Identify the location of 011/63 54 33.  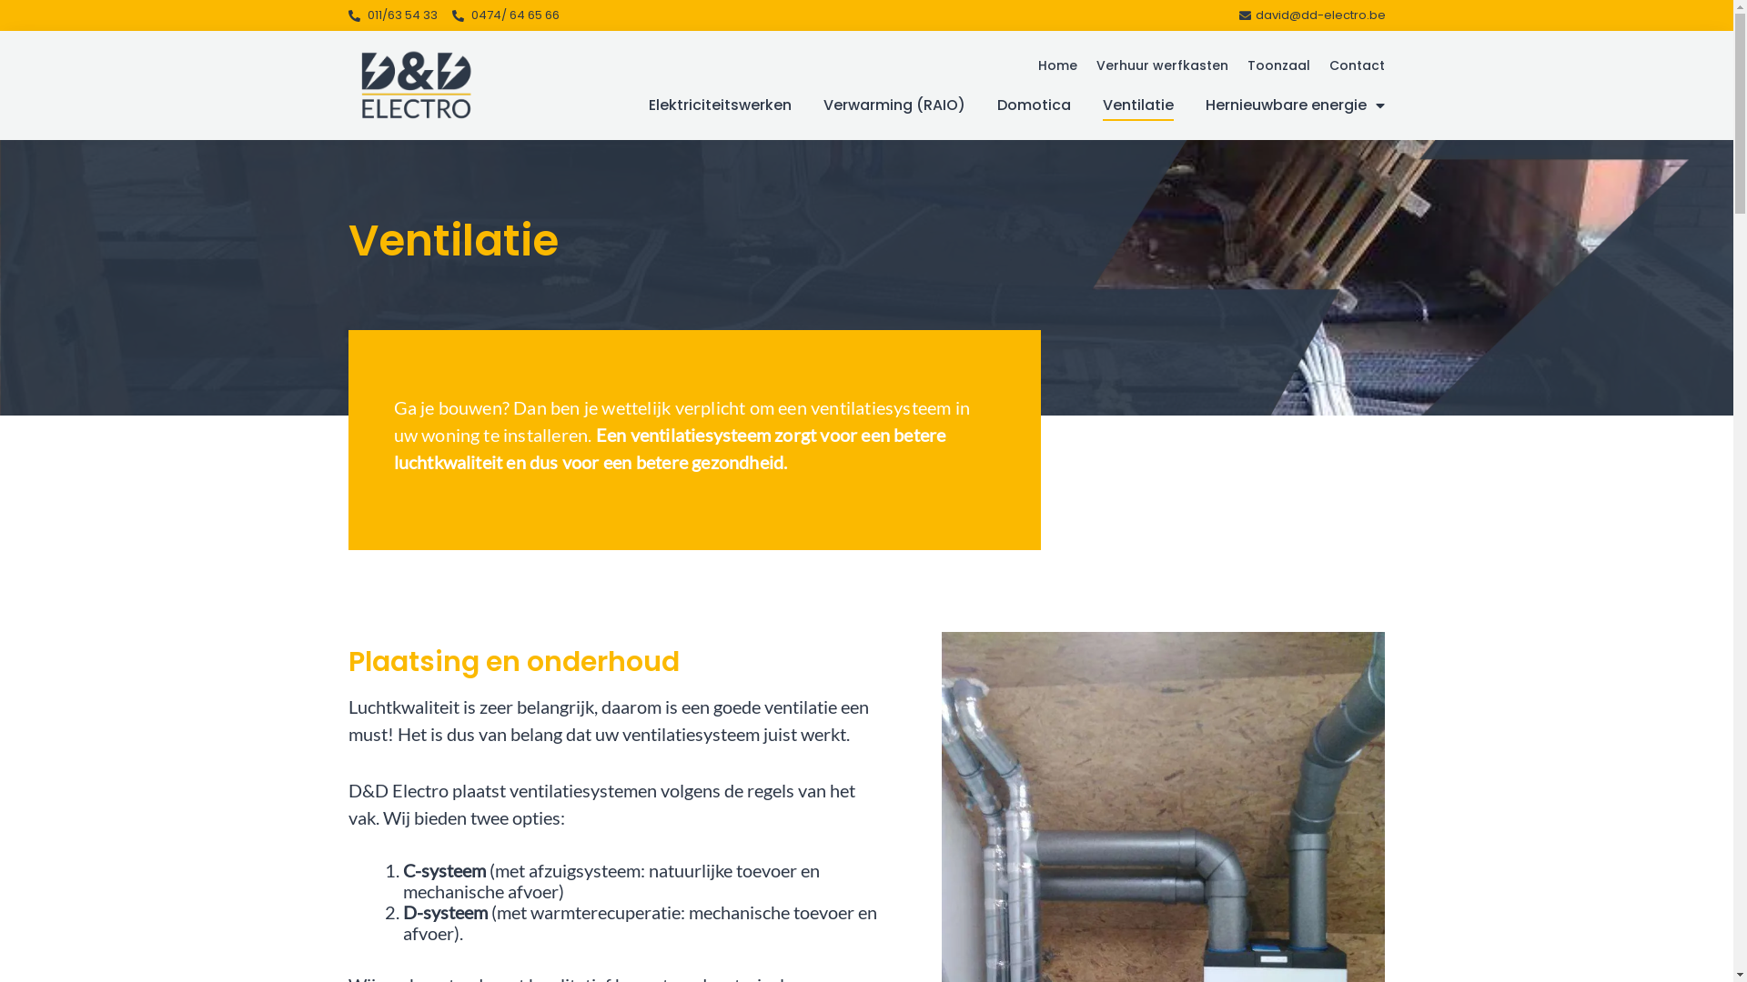
(392, 15).